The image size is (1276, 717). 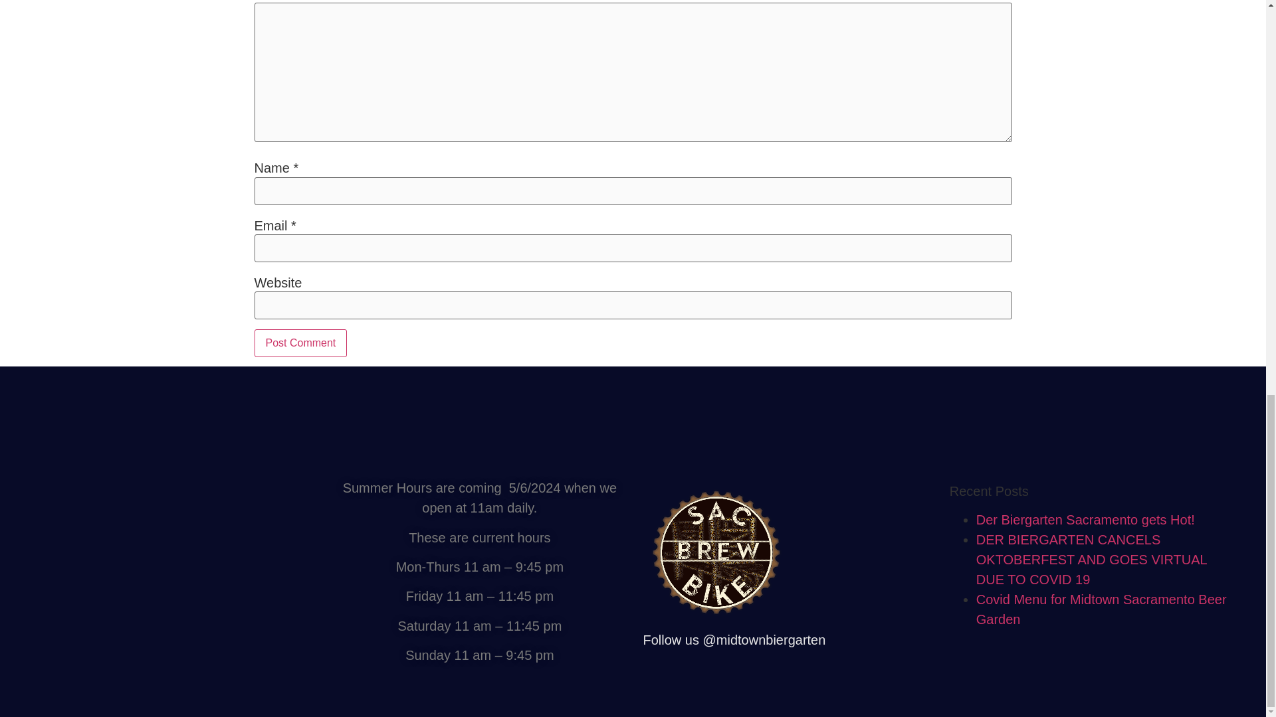 I want to click on Covid Menu for Midtown Sacramento Beer Garden, so click(x=1101, y=609).